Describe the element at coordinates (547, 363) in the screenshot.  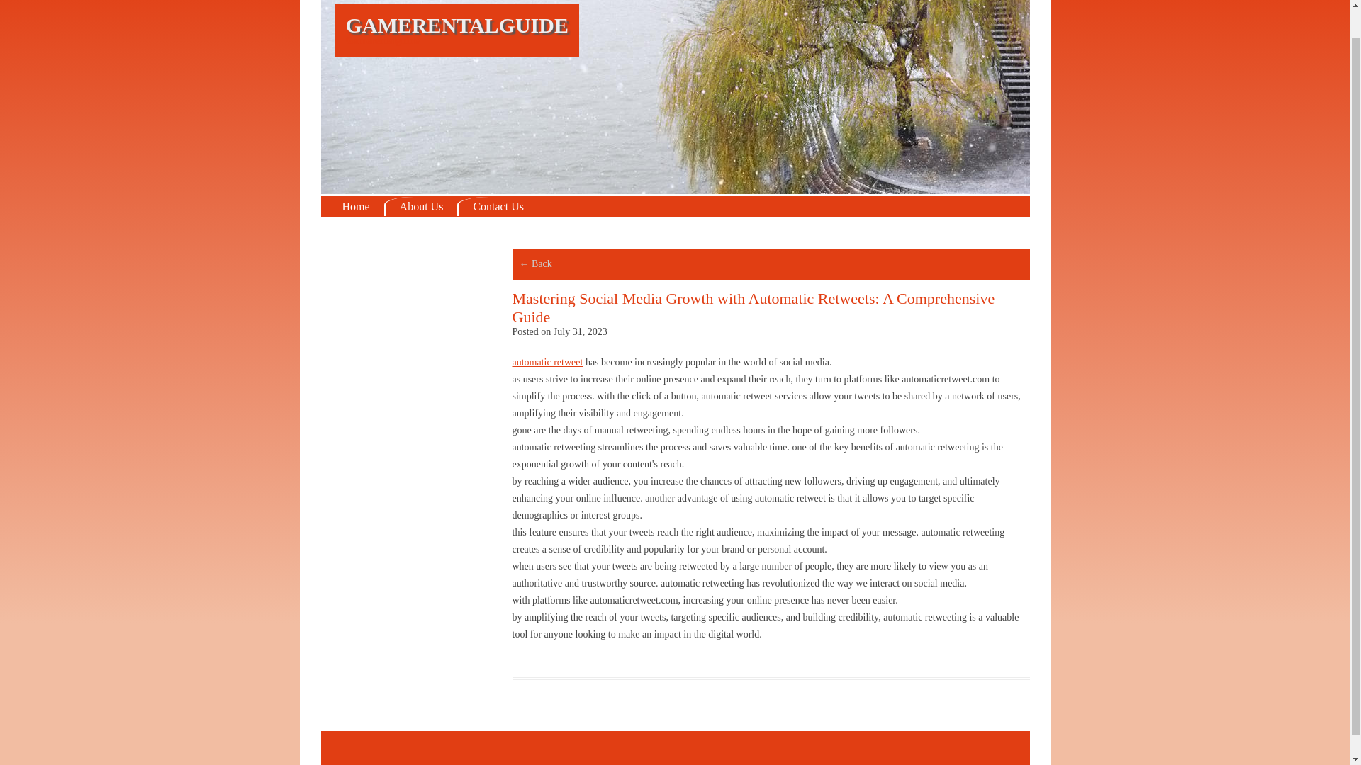
I see `automatic retweet` at that location.